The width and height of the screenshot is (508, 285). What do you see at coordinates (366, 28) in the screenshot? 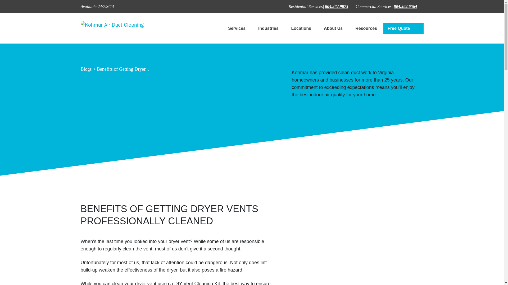
I see `Resources` at bounding box center [366, 28].